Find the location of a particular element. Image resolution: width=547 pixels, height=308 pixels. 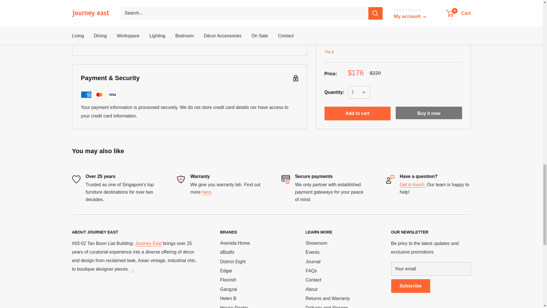

Hello from the other side is located at coordinates (413, 185).